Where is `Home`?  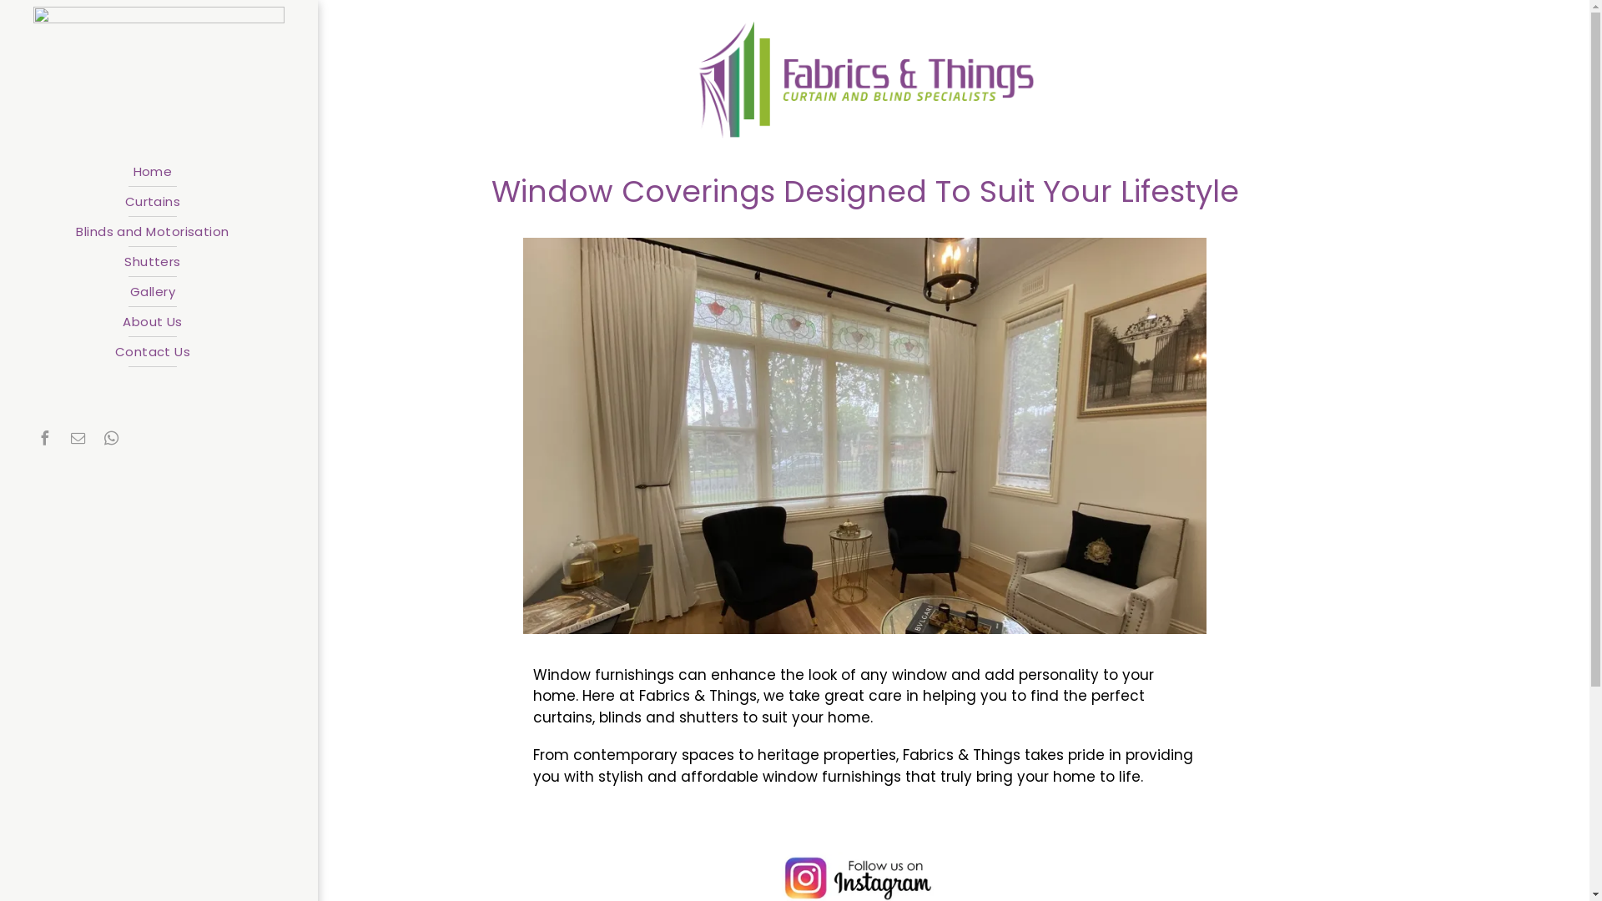
Home is located at coordinates (153, 172).